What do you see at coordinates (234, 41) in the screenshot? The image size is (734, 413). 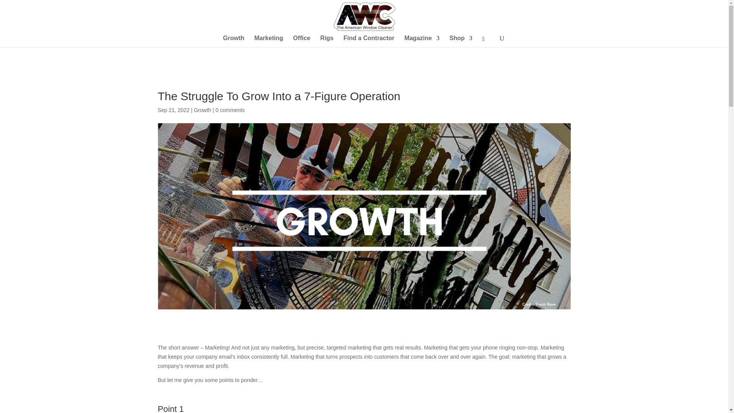 I see `Growth` at bounding box center [234, 41].